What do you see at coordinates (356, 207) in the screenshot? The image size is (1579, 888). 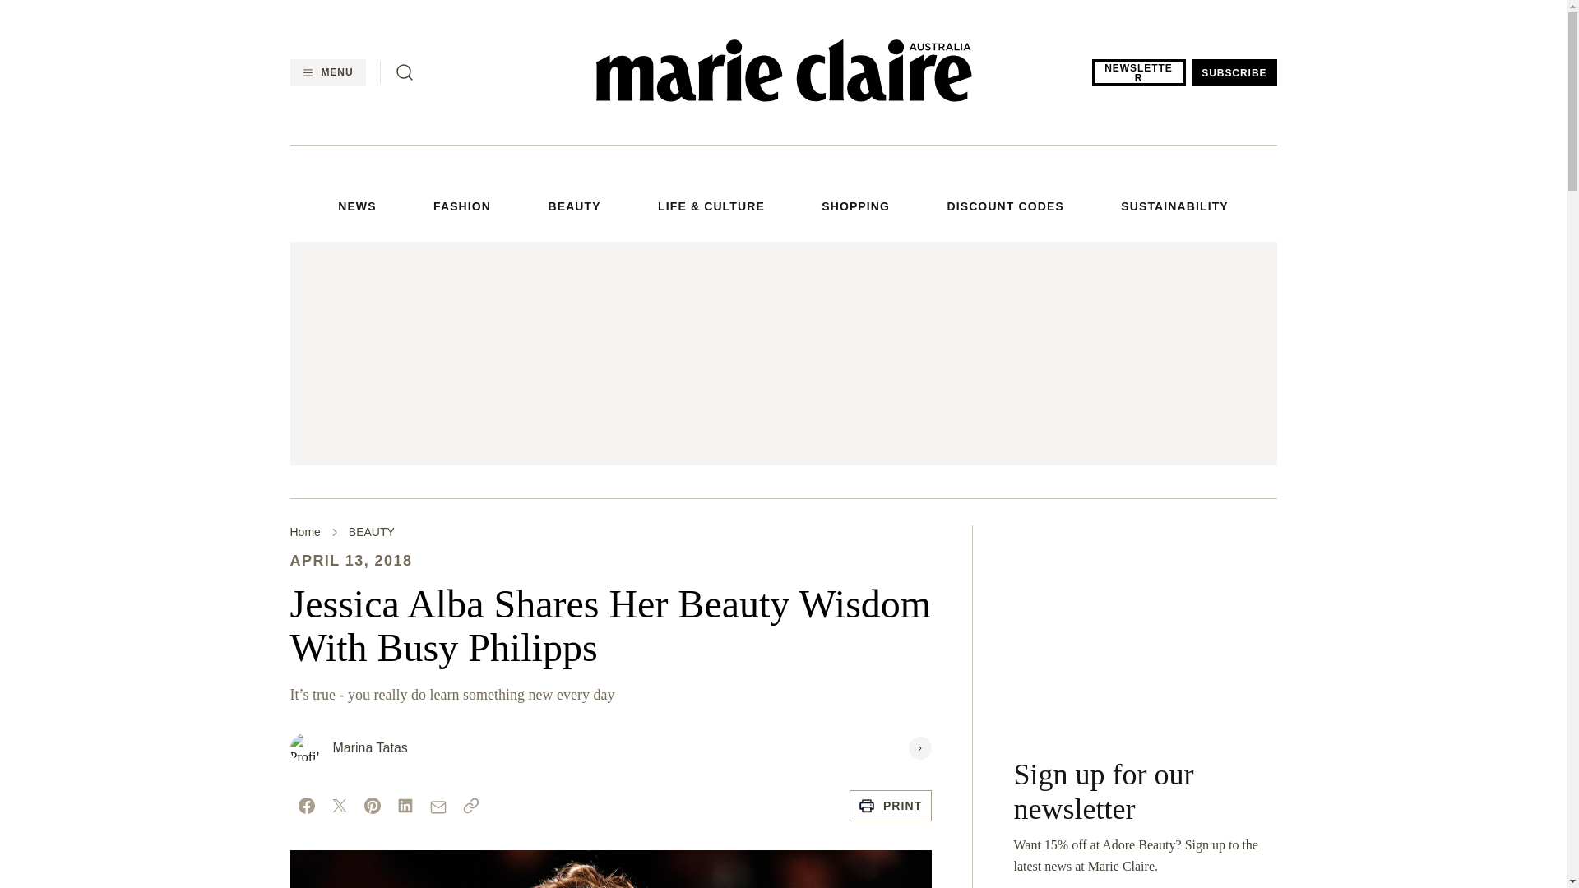 I see `NEWS` at bounding box center [356, 207].